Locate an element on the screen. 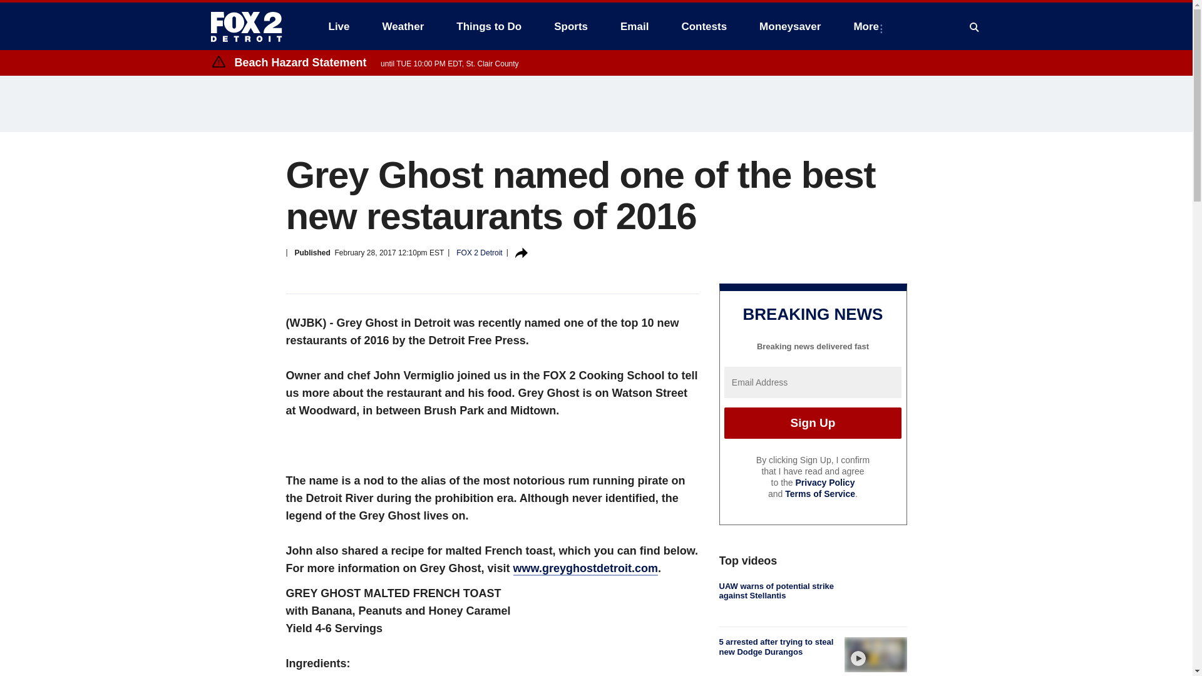 This screenshot has width=1202, height=676. Weather is located at coordinates (403, 26).